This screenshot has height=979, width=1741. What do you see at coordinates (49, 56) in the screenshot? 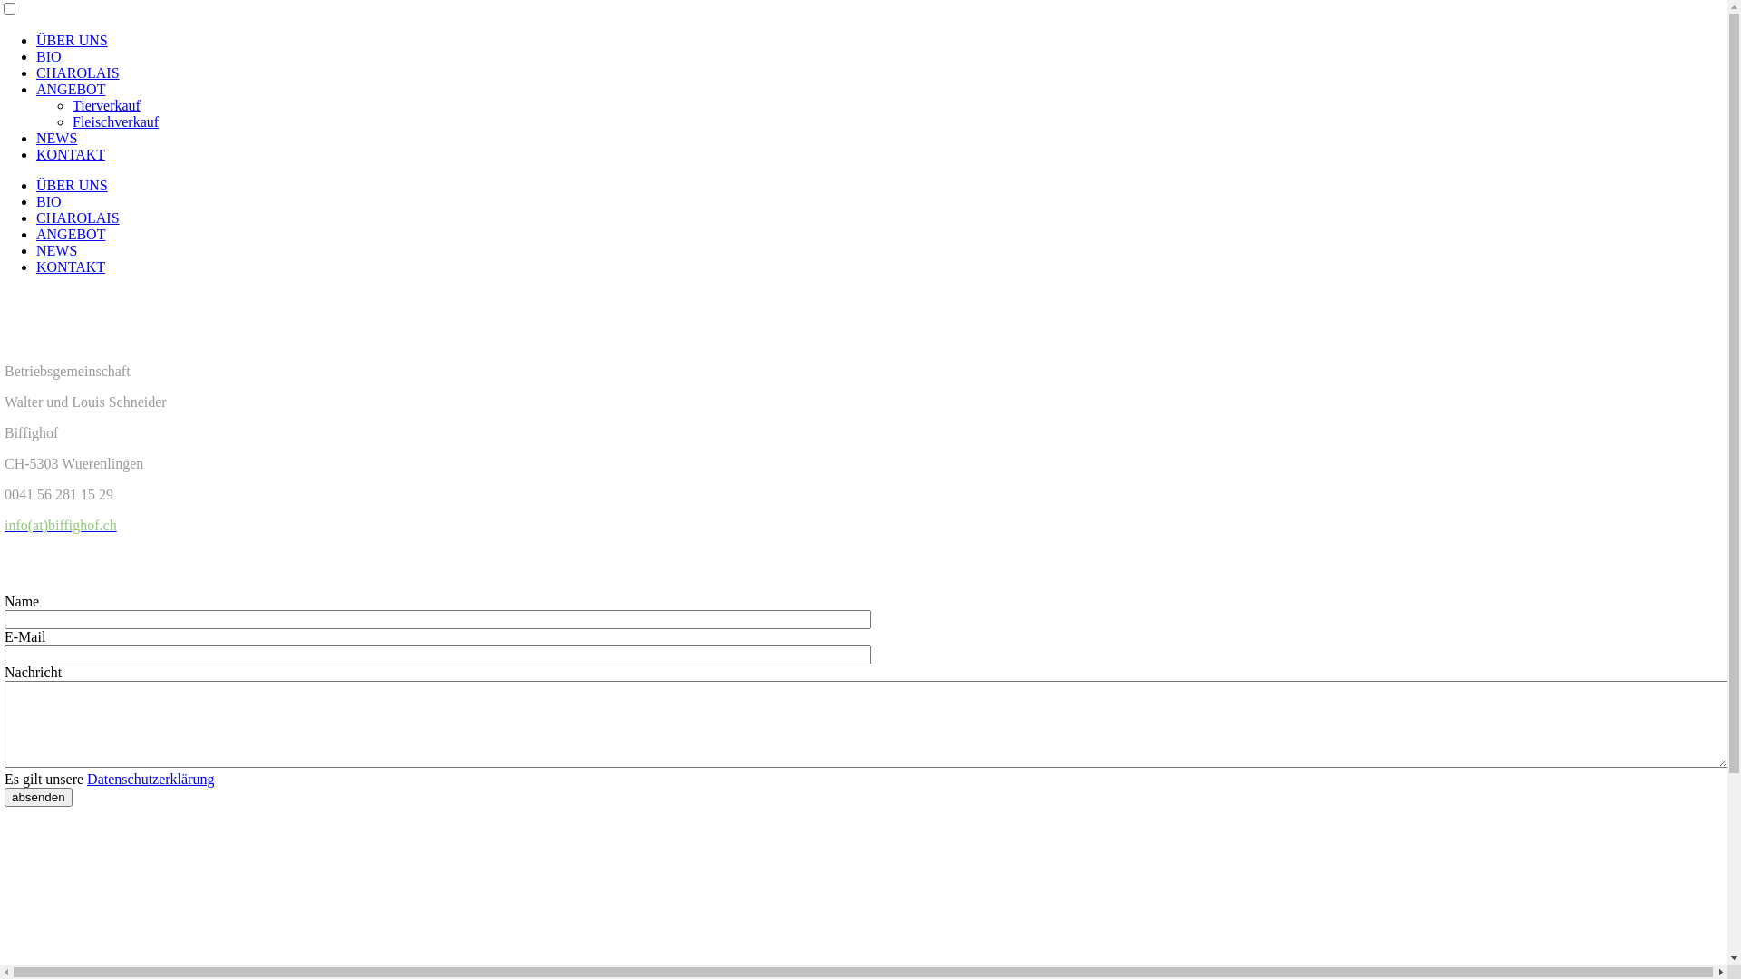
I see `BIO` at bounding box center [49, 56].